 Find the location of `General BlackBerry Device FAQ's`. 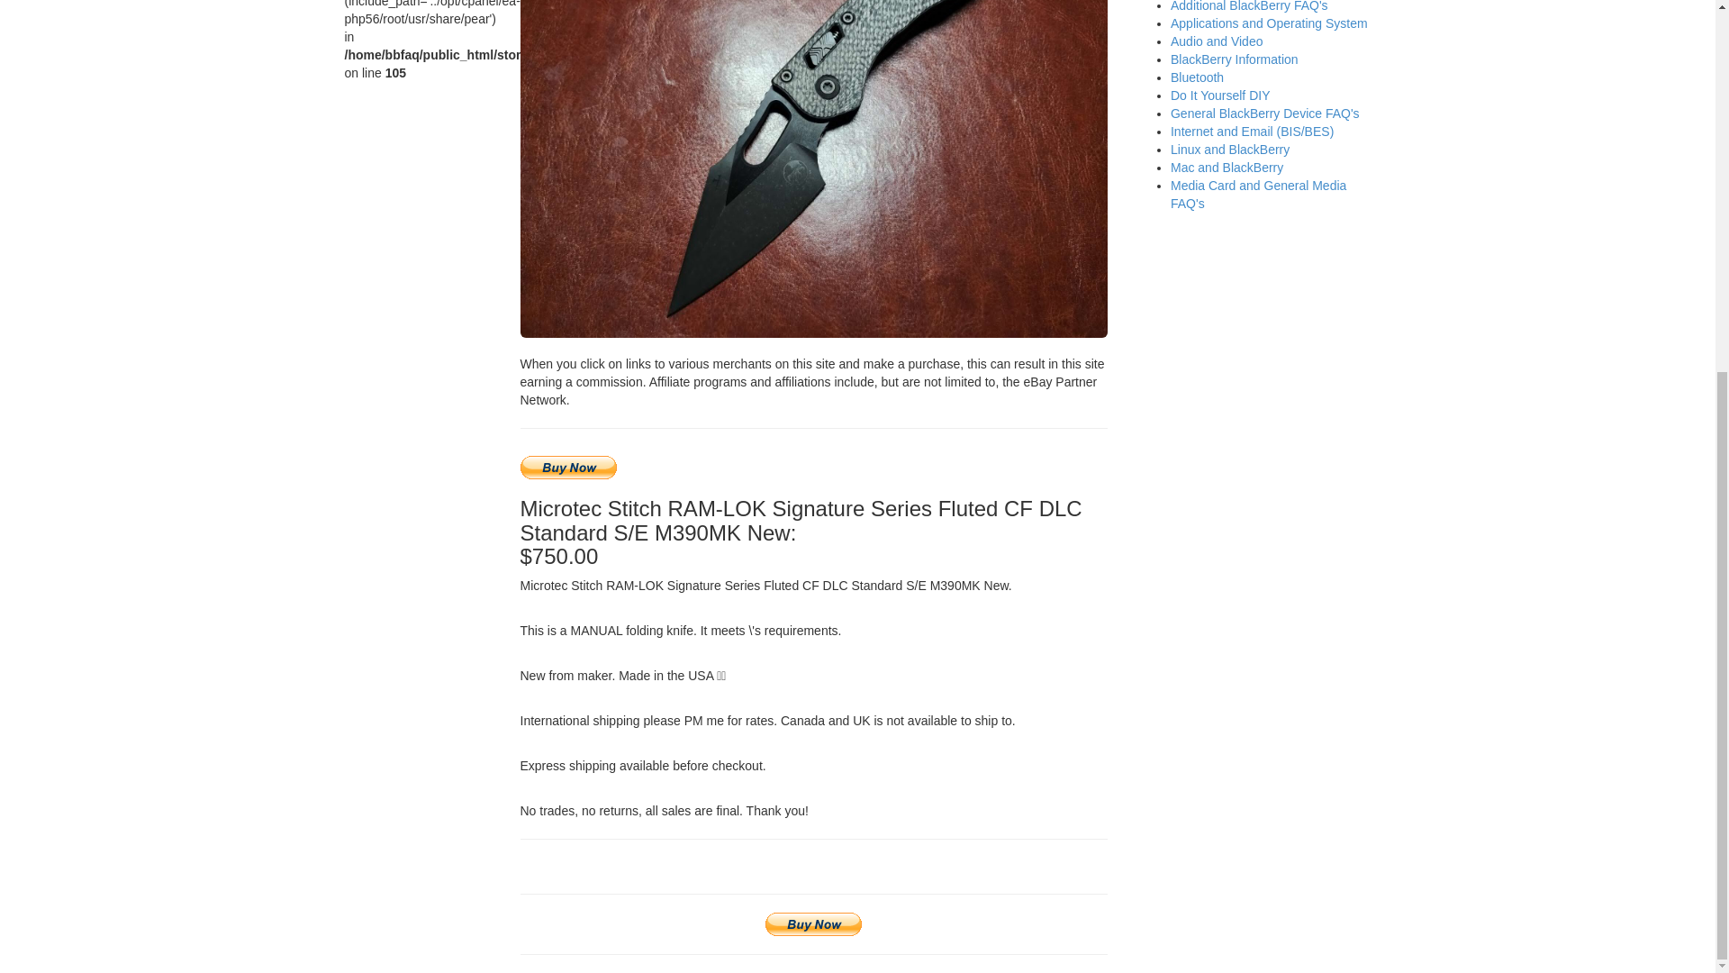

General BlackBerry Device FAQ's is located at coordinates (1264, 113).